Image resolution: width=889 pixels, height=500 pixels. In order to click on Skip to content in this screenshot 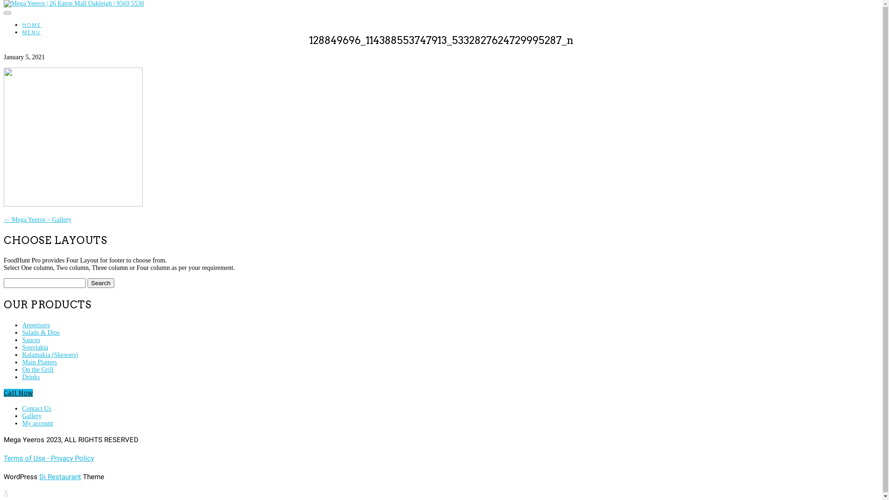, I will do `click(4, 4)`.